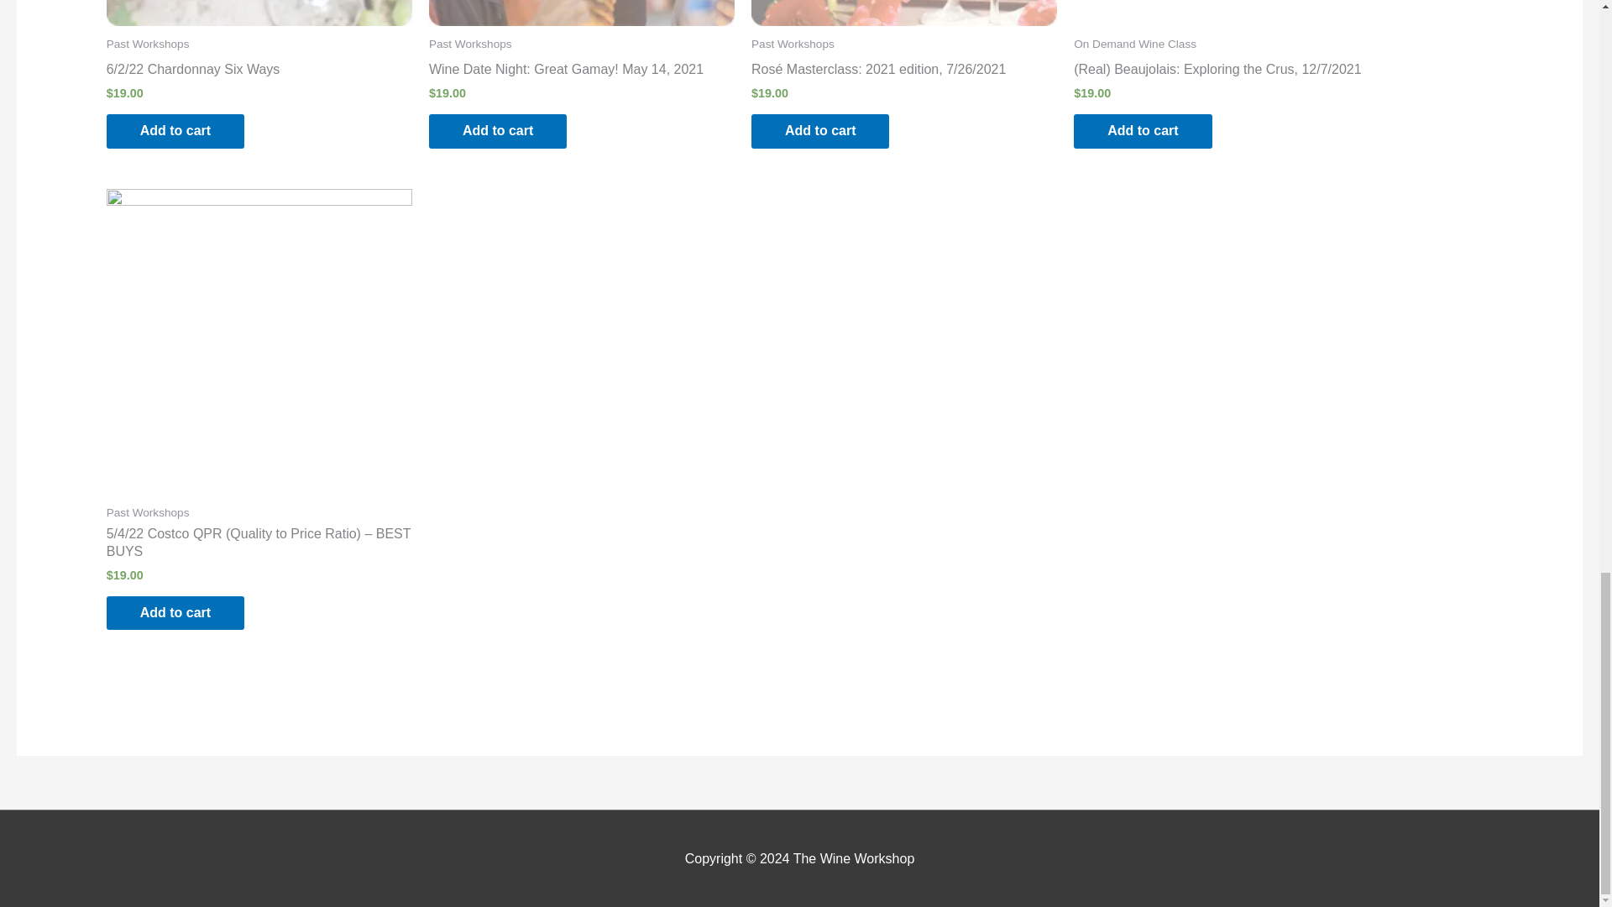 Image resolution: width=1612 pixels, height=907 pixels. Describe the element at coordinates (1142, 131) in the screenshot. I see `Add to cart` at that location.